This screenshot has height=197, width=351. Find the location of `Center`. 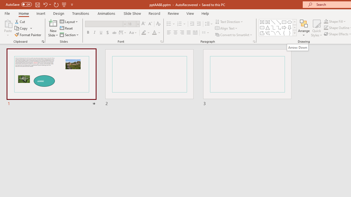

Center is located at coordinates (175, 33).